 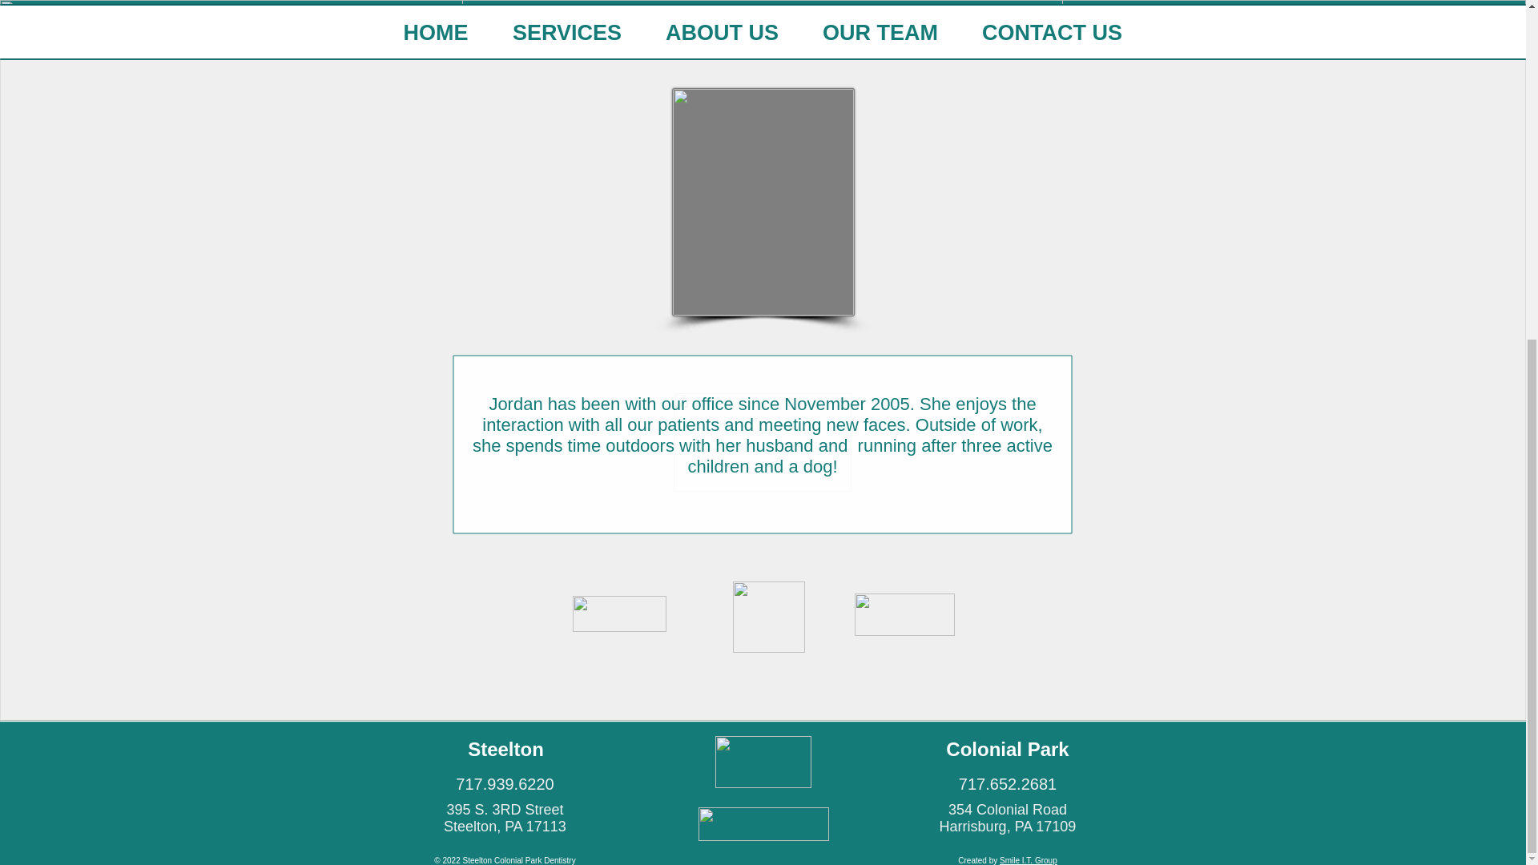 I want to click on HOME, so click(x=1007, y=750).